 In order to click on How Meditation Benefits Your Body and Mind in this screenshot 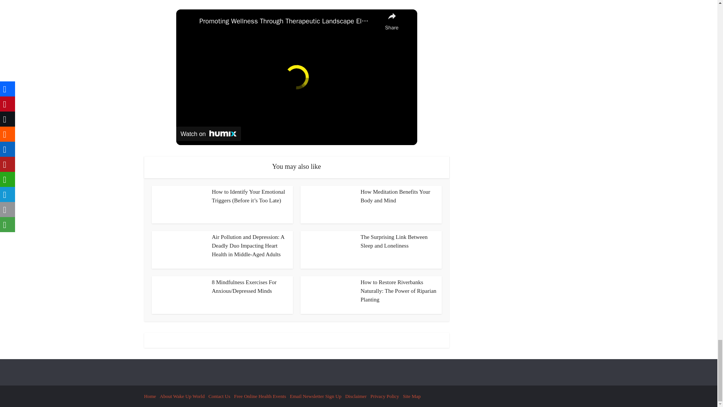, I will do `click(395, 196)`.